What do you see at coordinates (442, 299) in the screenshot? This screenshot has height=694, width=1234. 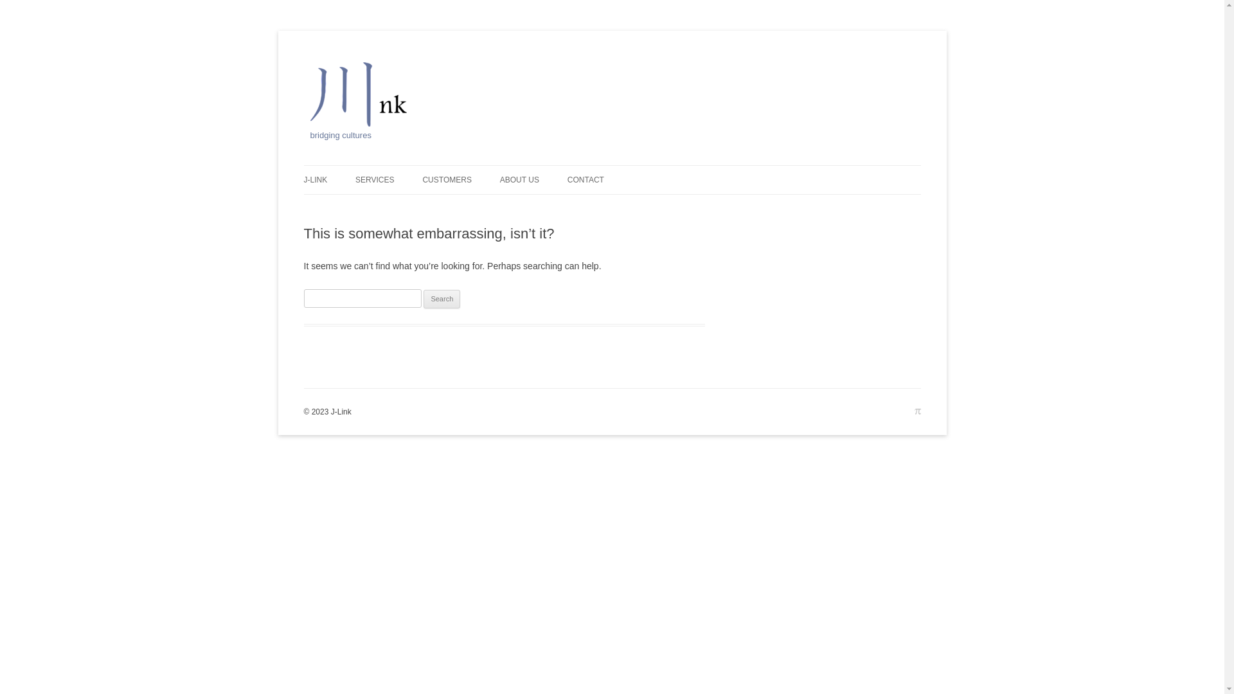 I see `Search` at bounding box center [442, 299].